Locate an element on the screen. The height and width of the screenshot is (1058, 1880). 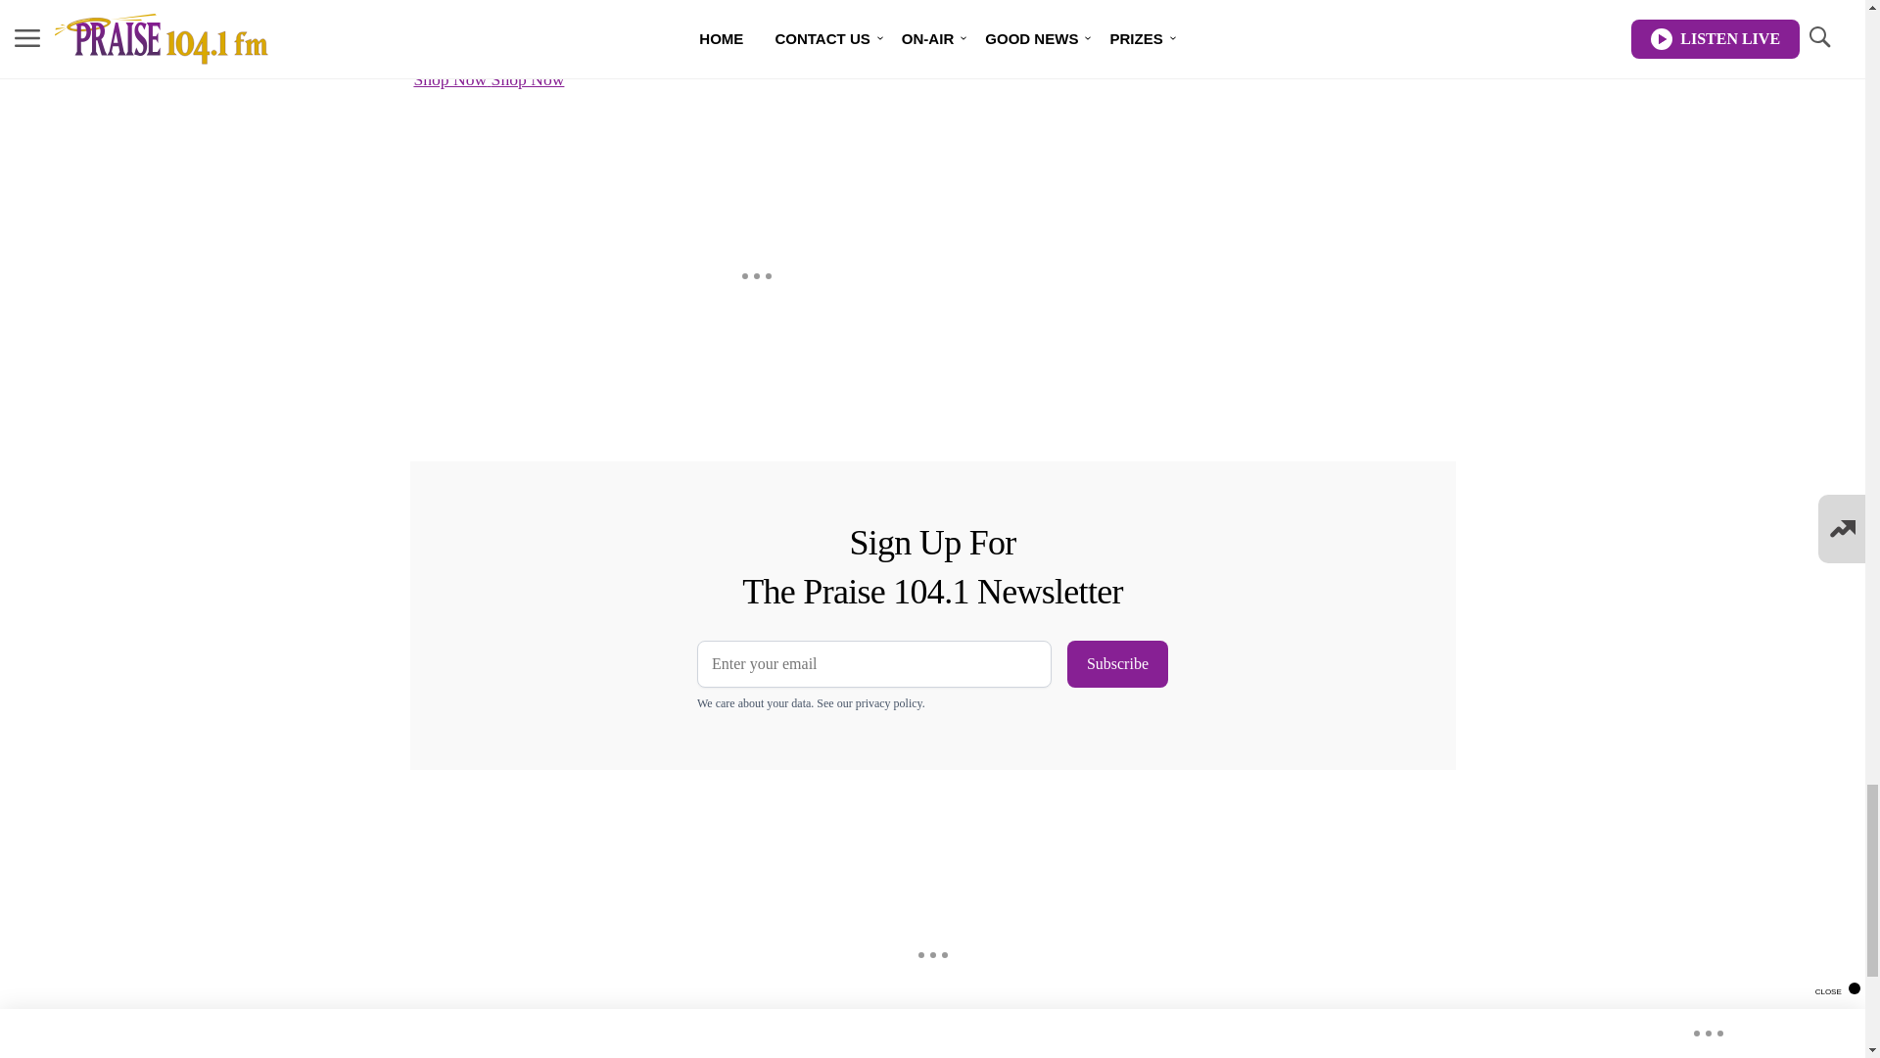
Shop Now is located at coordinates (528, 78).